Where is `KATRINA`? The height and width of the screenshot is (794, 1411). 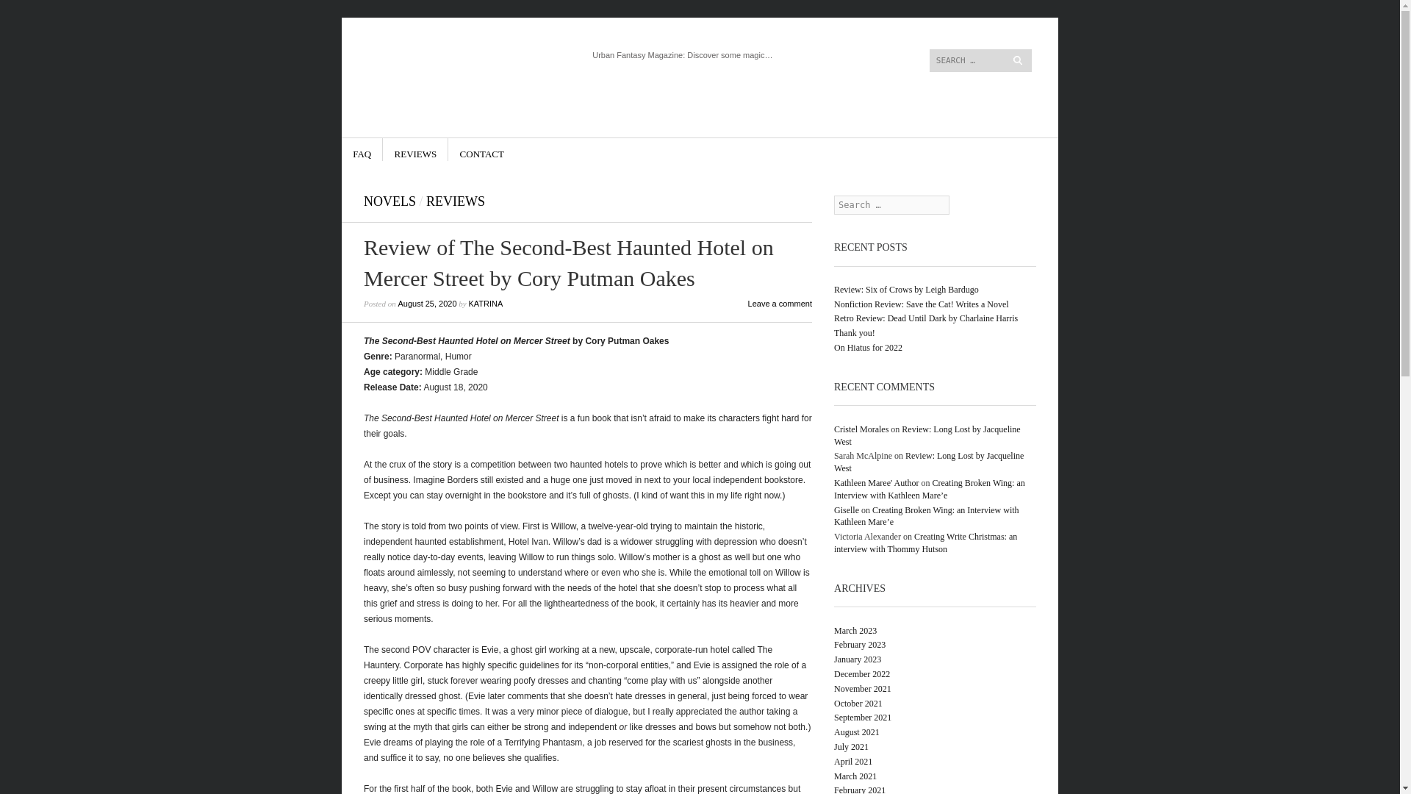 KATRINA is located at coordinates (485, 304).